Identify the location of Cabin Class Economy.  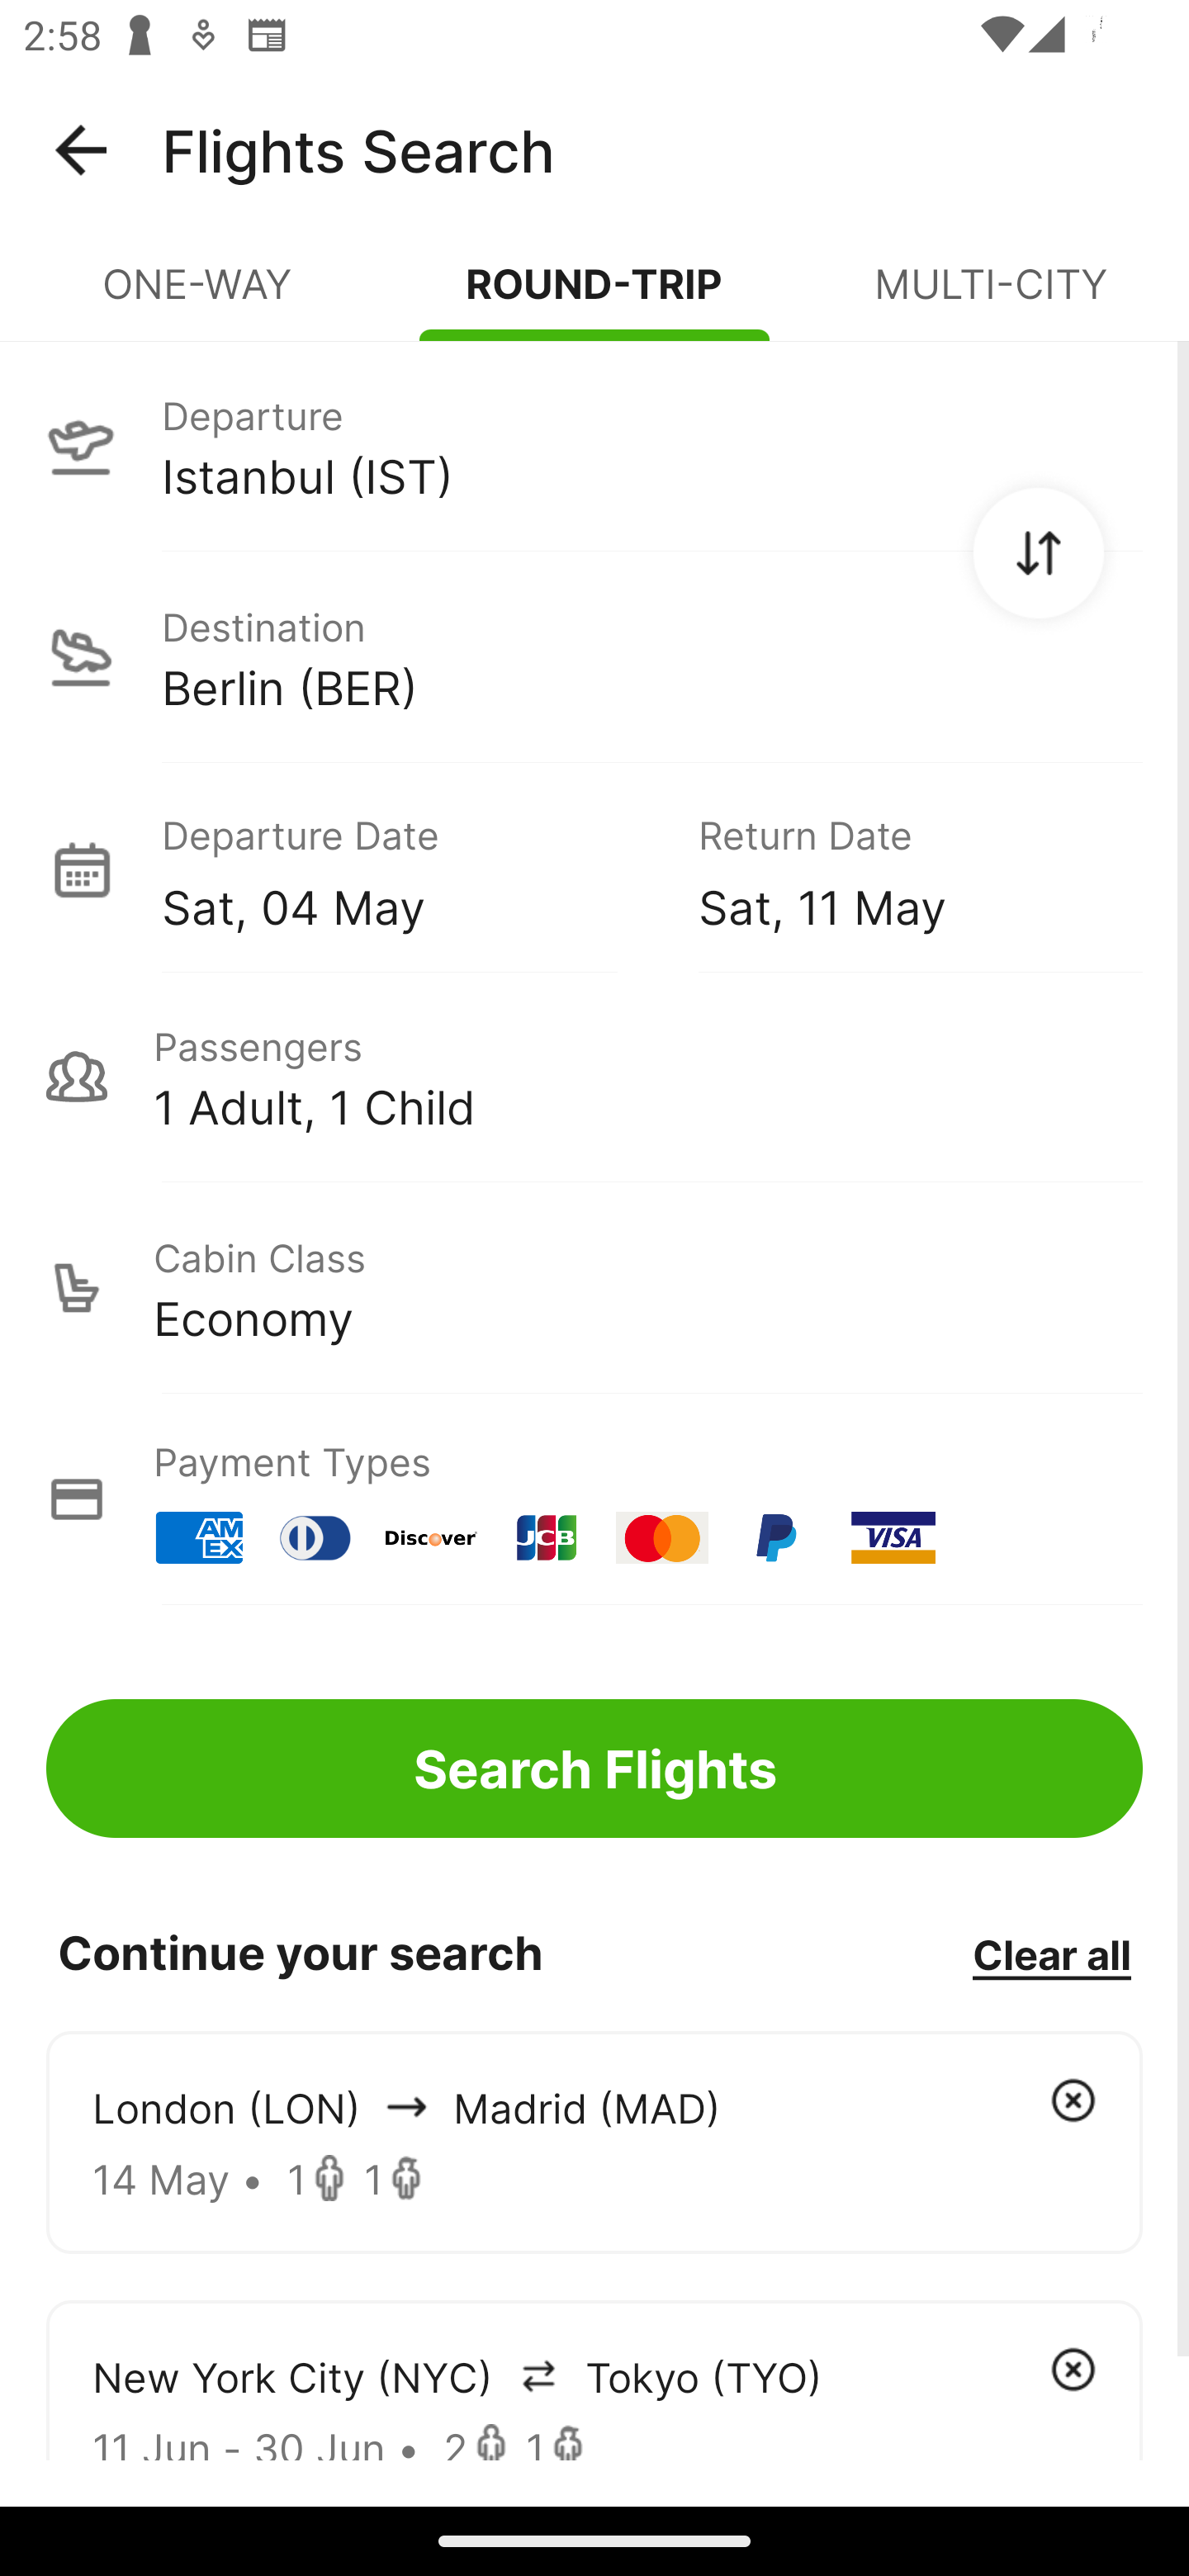
(594, 1288).